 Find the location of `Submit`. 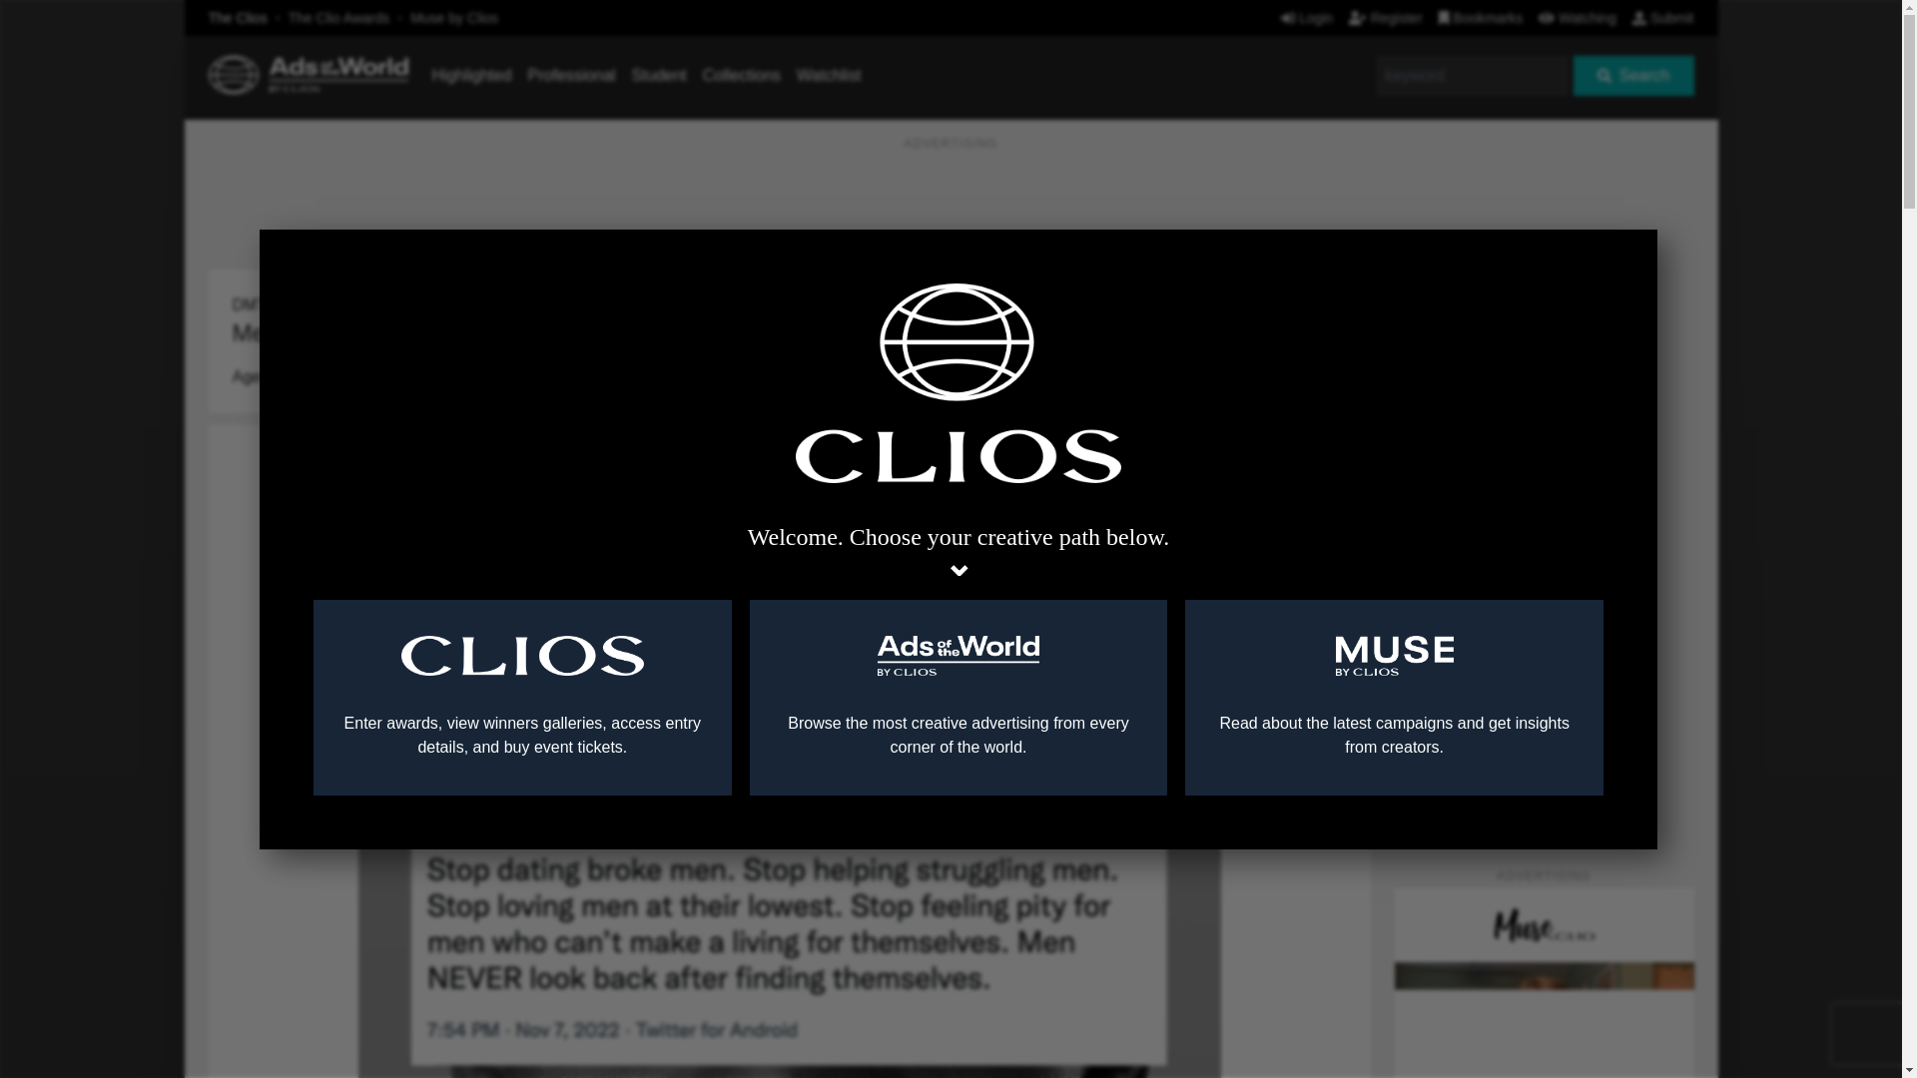

Submit is located at coordinates (1663, 17).